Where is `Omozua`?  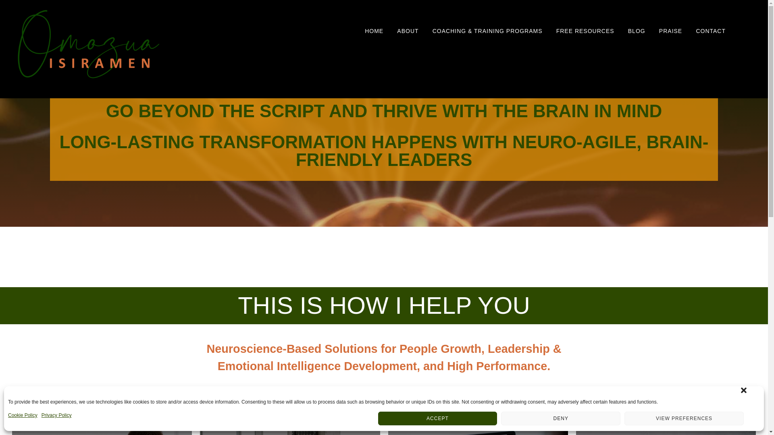
Omozua is located at coordinates (89, 77).